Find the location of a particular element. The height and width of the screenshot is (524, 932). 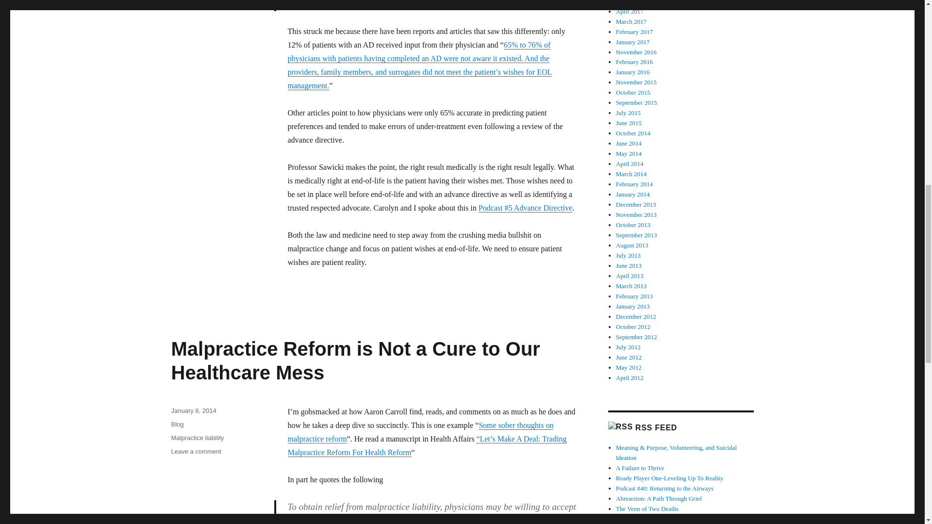

Blog is located at coordinates (177, 424).